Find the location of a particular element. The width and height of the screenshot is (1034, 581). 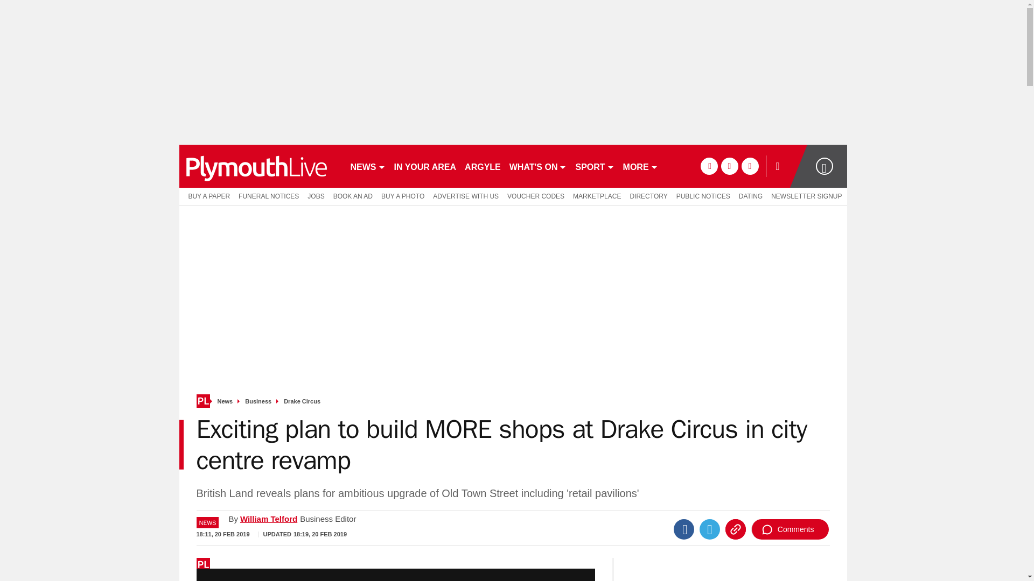

WHAT'S ON is located at coordinates (539, 166).